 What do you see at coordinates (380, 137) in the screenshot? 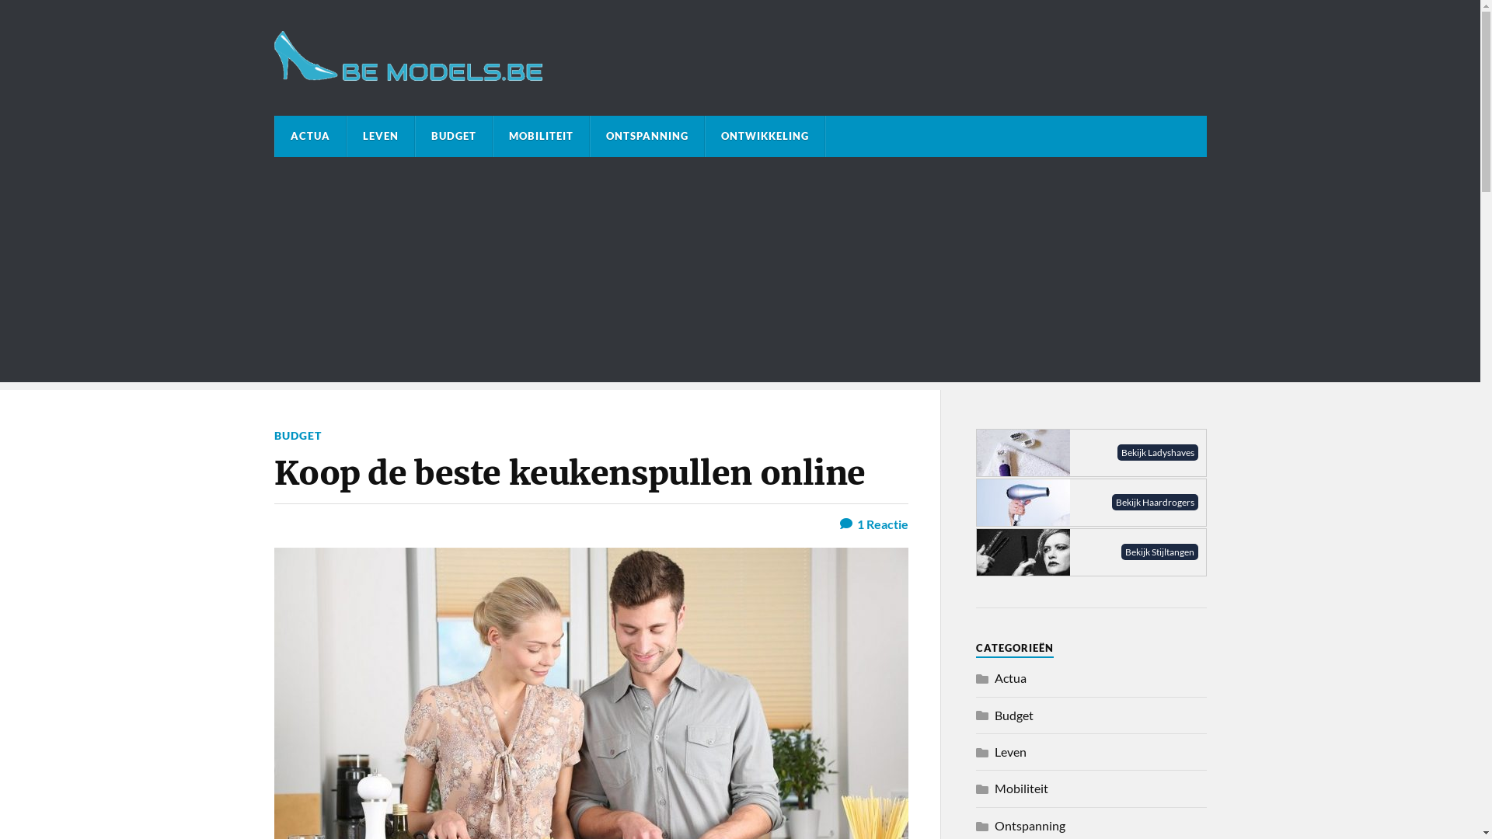
I see `LEVEN` at bounding box center [380, 137].